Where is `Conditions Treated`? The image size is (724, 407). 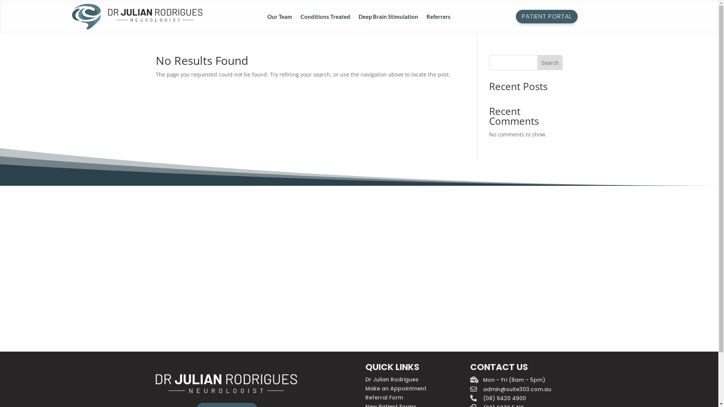
Conditions Treated is located at coordinates (325, 18).